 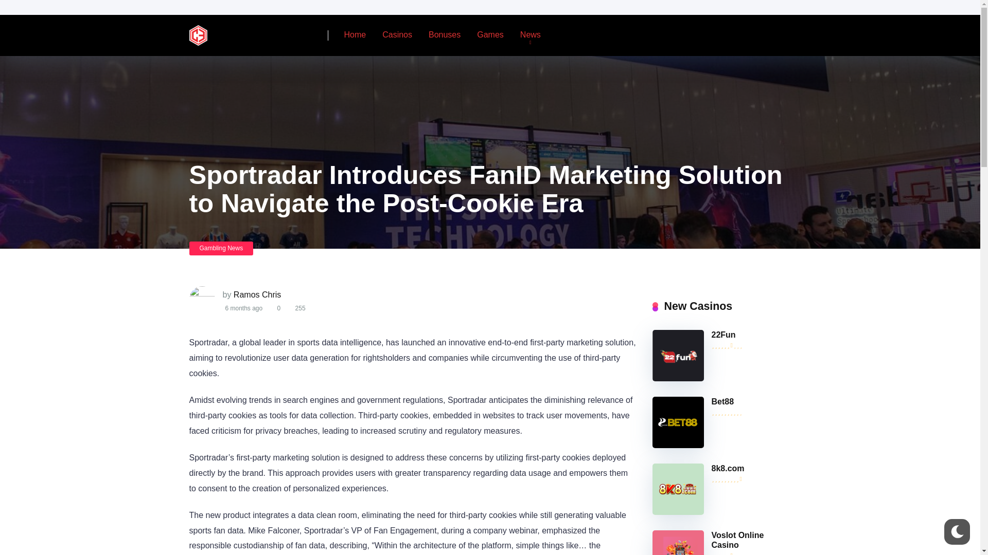 What do you see at coordinates (722, 402) in the screenshot?
I see `Bet88` at bounding box center [722, 402].